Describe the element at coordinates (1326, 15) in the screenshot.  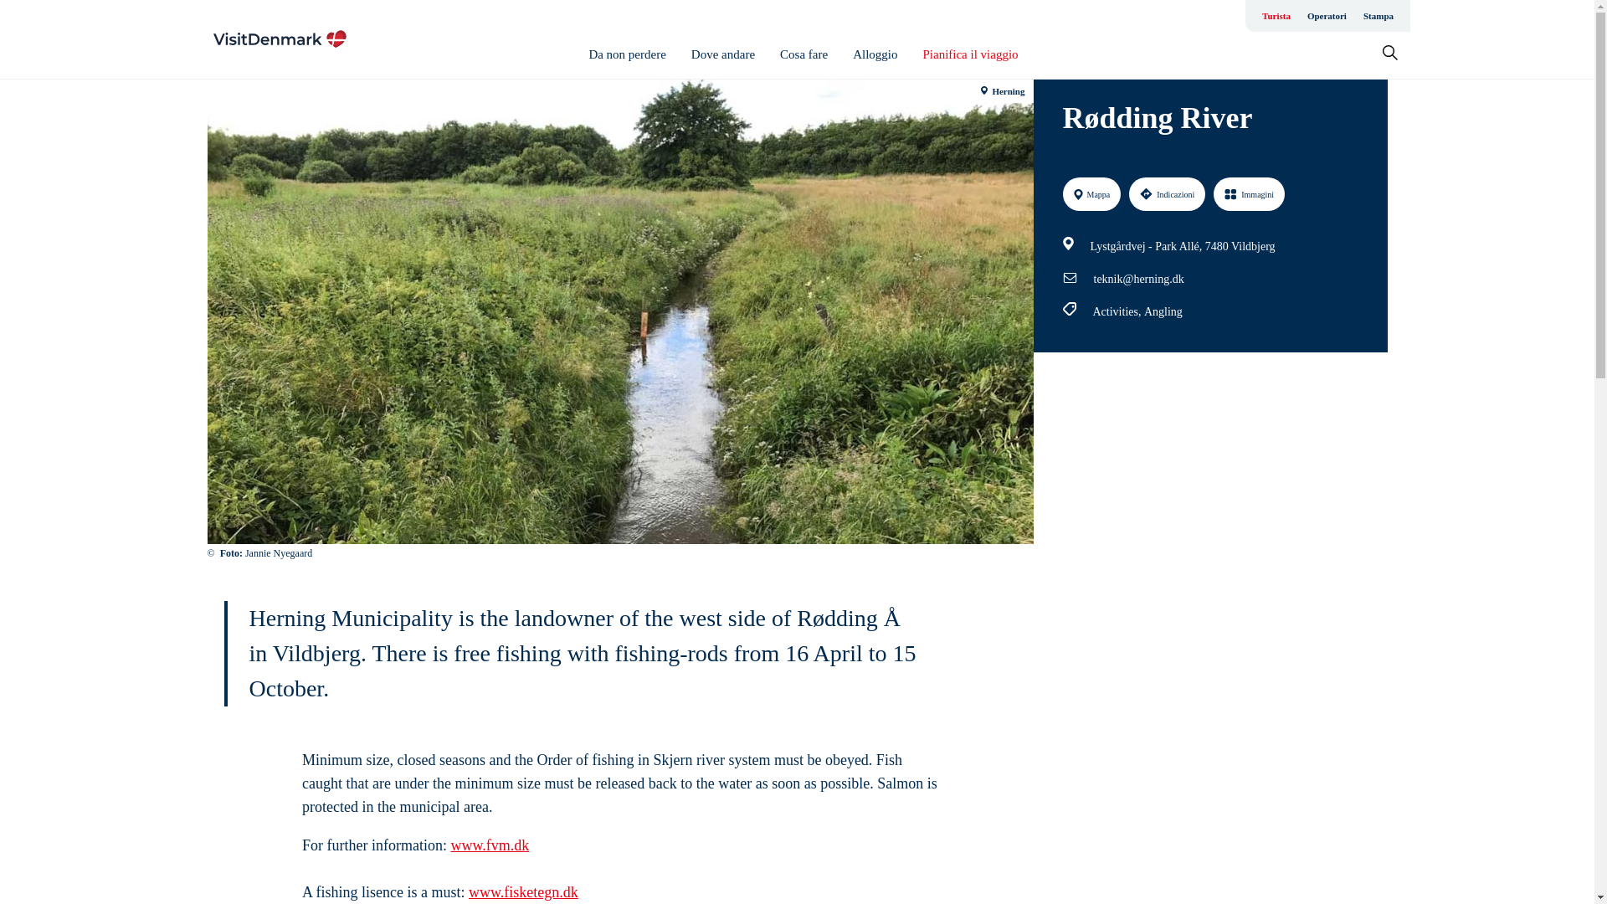
I see `Operatori` at that location.